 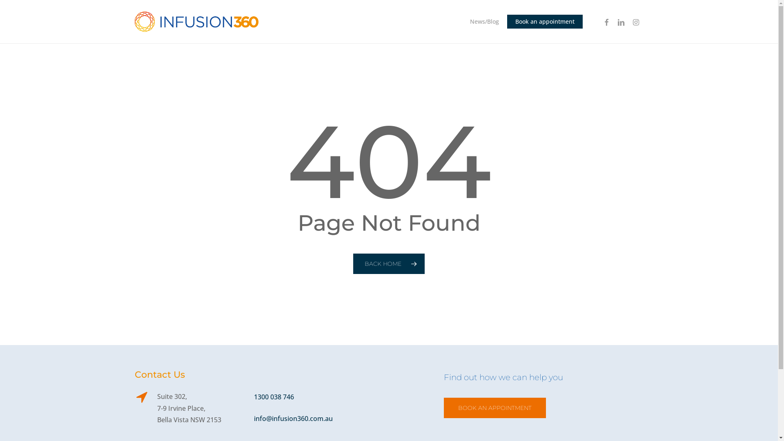 What do you see at coordinates (495, 408) in the screenshot?
I see `BOOK AN APPOINTMENT` at bounding box center [495, 408].